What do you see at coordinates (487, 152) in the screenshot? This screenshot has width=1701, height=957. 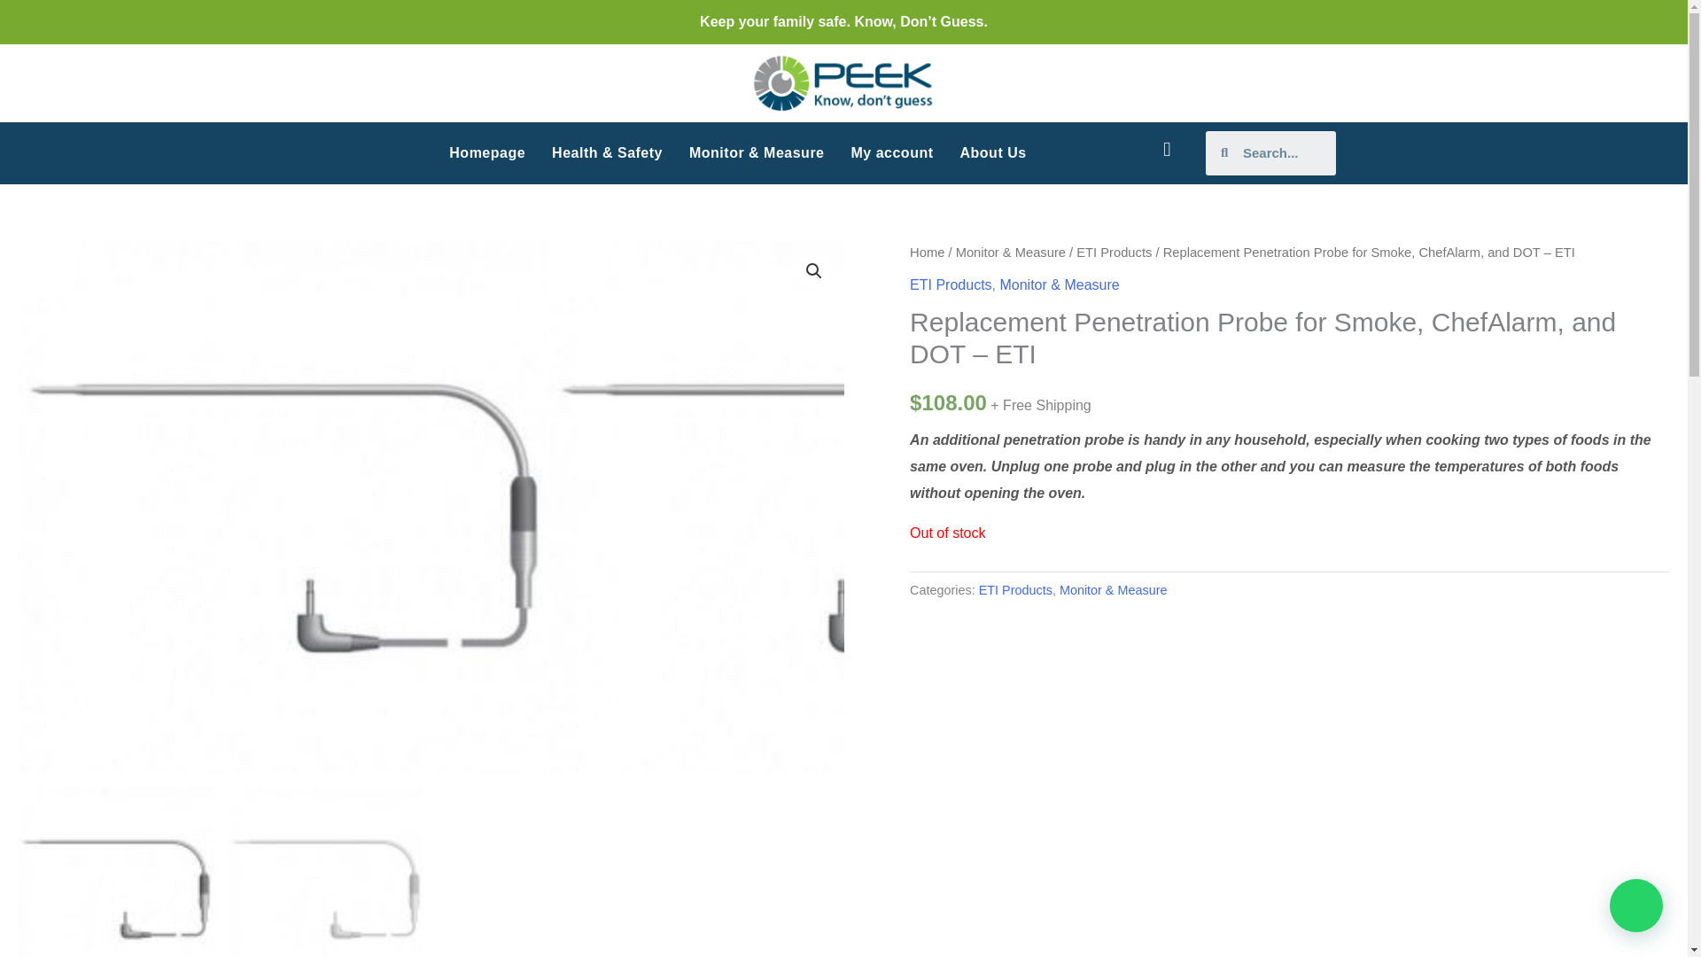 I see `Homepage` at bounding box center [487, 152].